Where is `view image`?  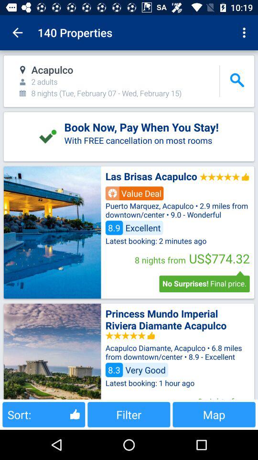
view image is located at coordinates (52, 232).